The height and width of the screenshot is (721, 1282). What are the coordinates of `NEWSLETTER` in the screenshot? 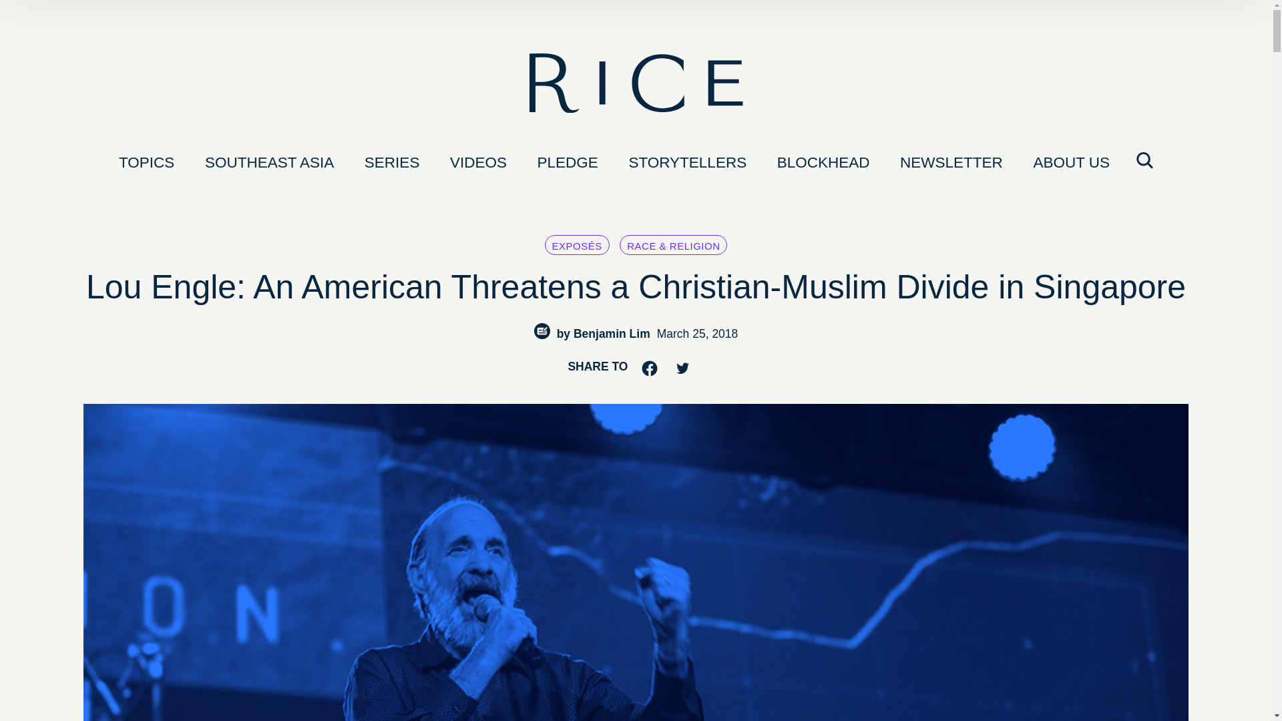 It's located at (951, 161).